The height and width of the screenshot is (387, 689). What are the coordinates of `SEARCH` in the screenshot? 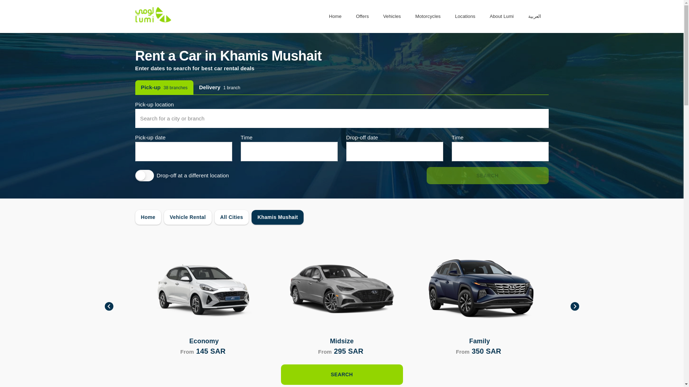 It's located at (341, 374).